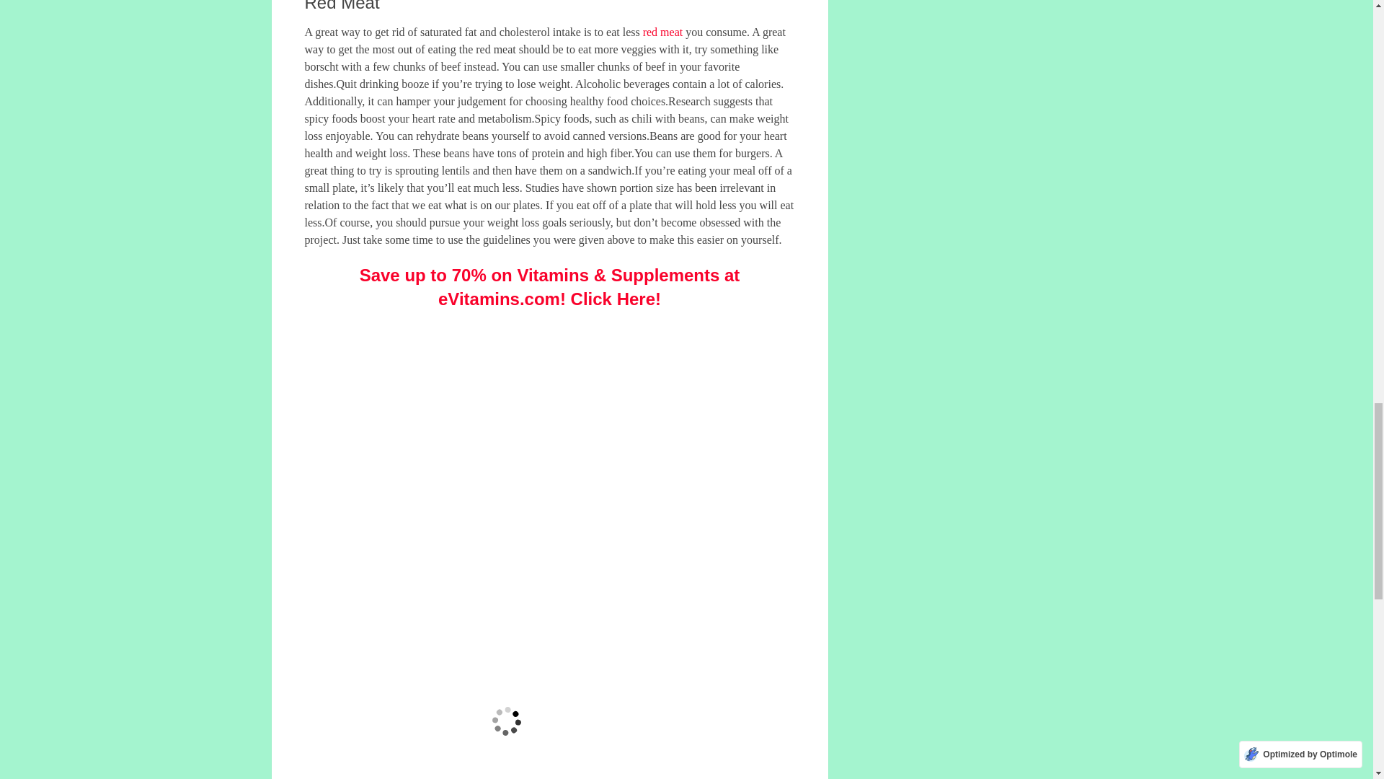 This screenshot has height=779, width=1384. I want to click on YouTube video player, so click(506, 694).